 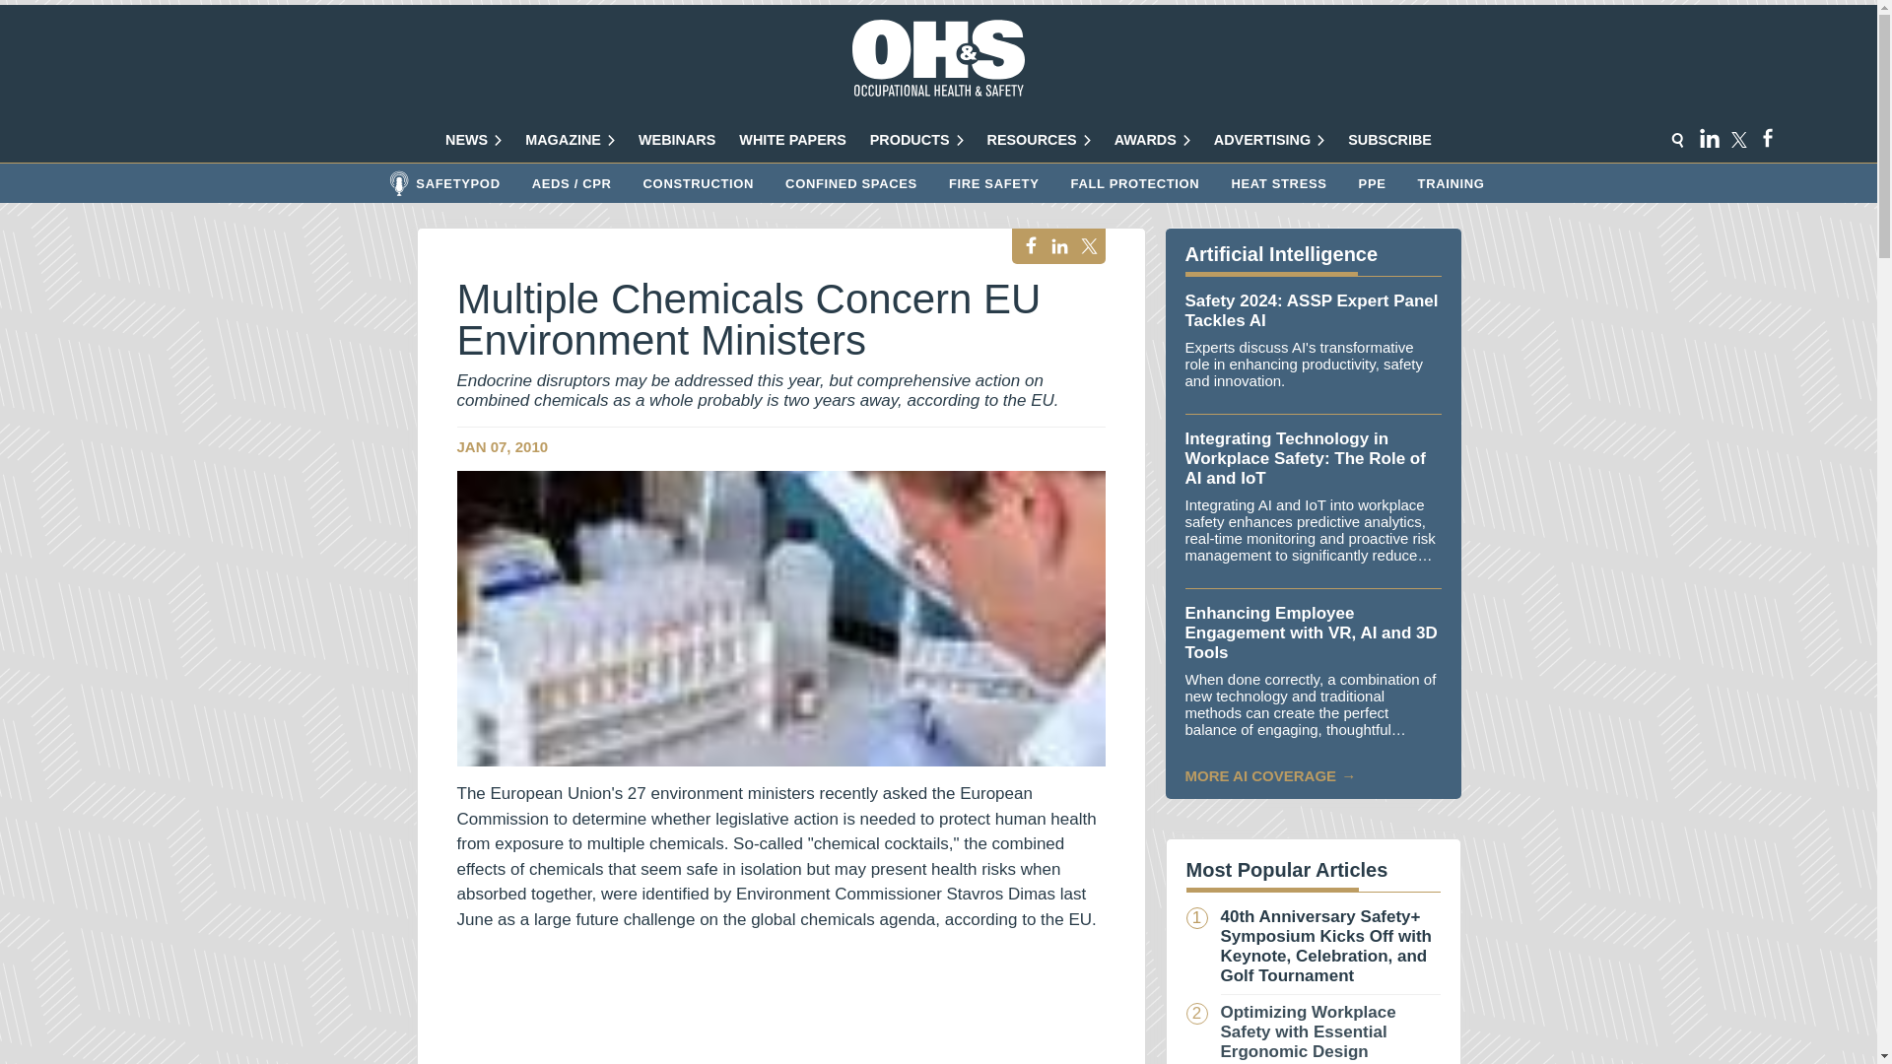 What do you see at coordinates (473, 140) in the screenshot?
I see `NEWS` at bounding box center [473, 140].